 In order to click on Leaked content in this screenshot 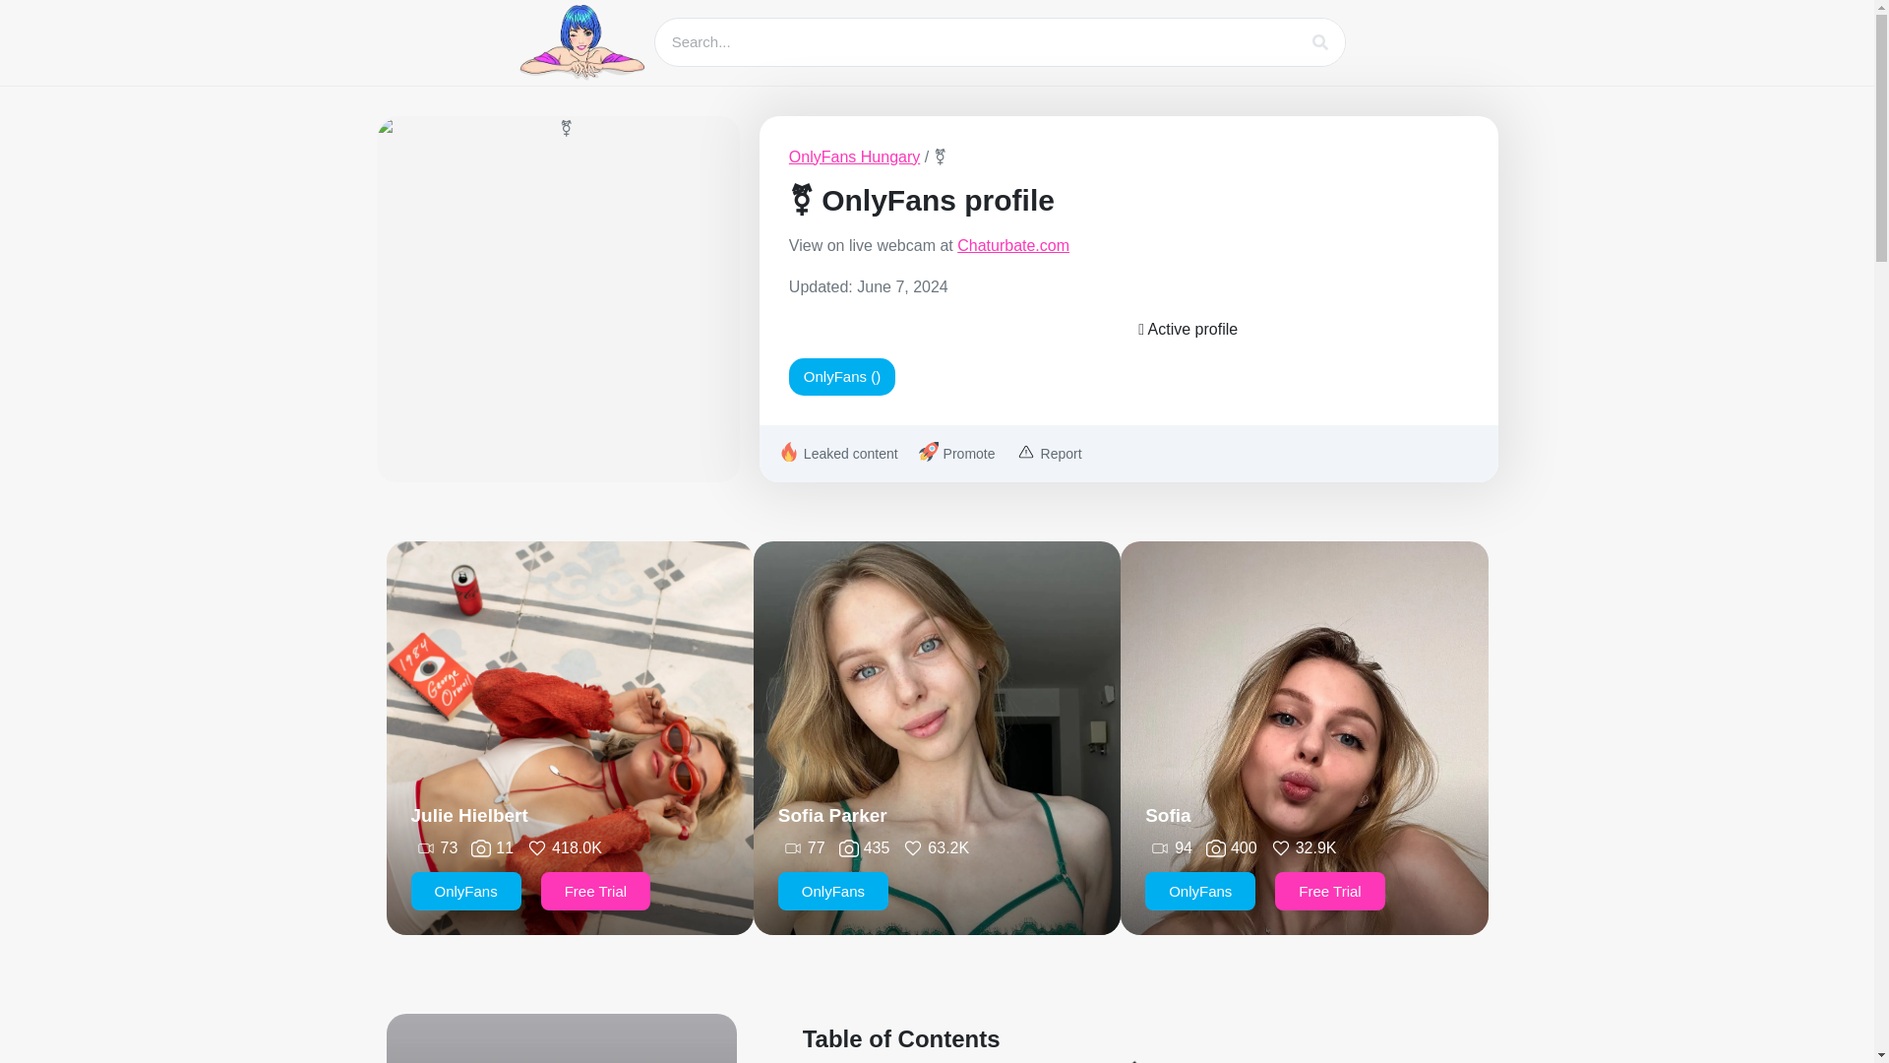, I will do `click(836, 454)`.